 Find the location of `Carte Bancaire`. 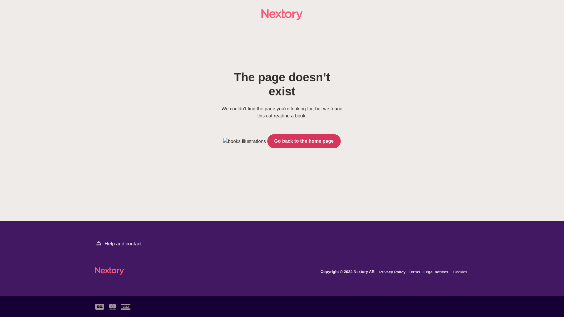

Carte Bancaire is located at coordinates (99, 306).